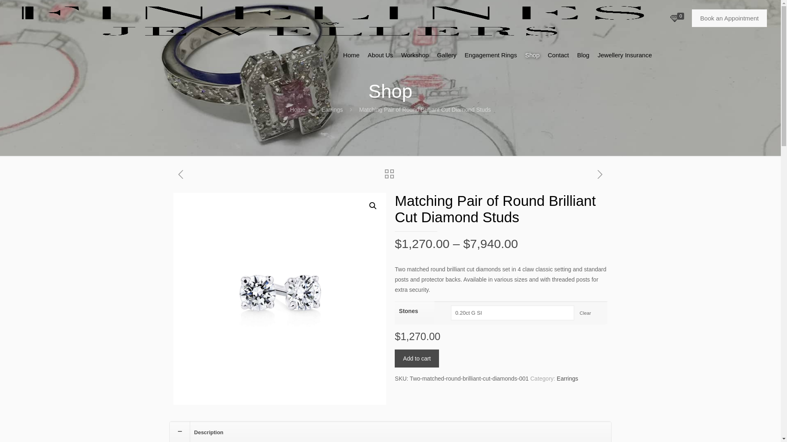  I want to click on Jewellery Insurance, so click(625, 55).